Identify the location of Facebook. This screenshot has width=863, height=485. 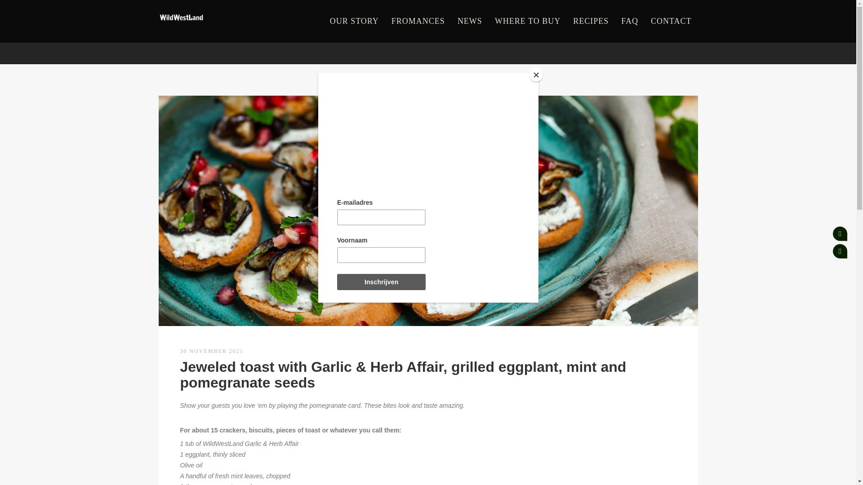
(840, 234).